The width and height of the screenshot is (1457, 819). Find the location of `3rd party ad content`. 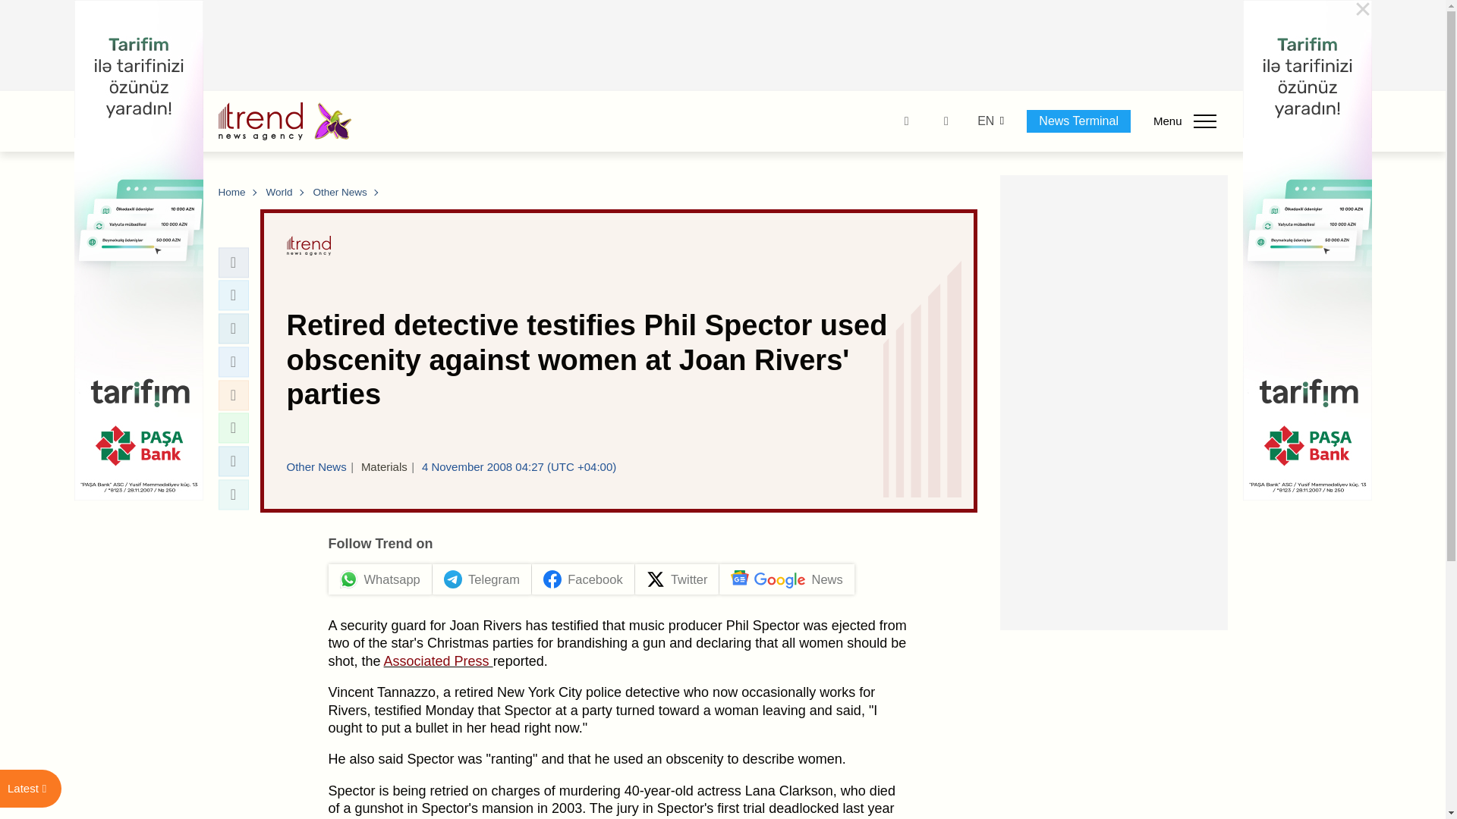

3rd party ad content is located at coordinates (723, 45).